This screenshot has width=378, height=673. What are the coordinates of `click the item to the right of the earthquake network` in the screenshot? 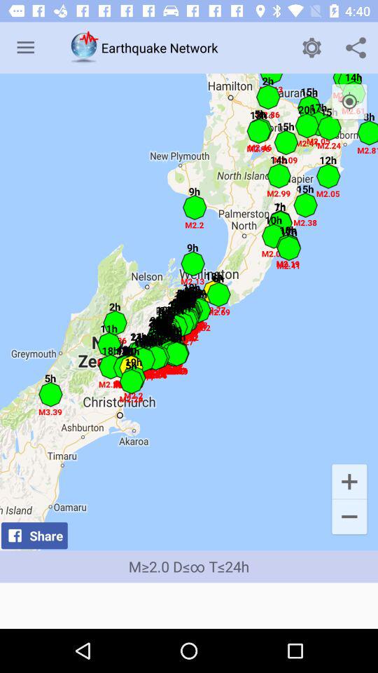 It's located at (311, 48).